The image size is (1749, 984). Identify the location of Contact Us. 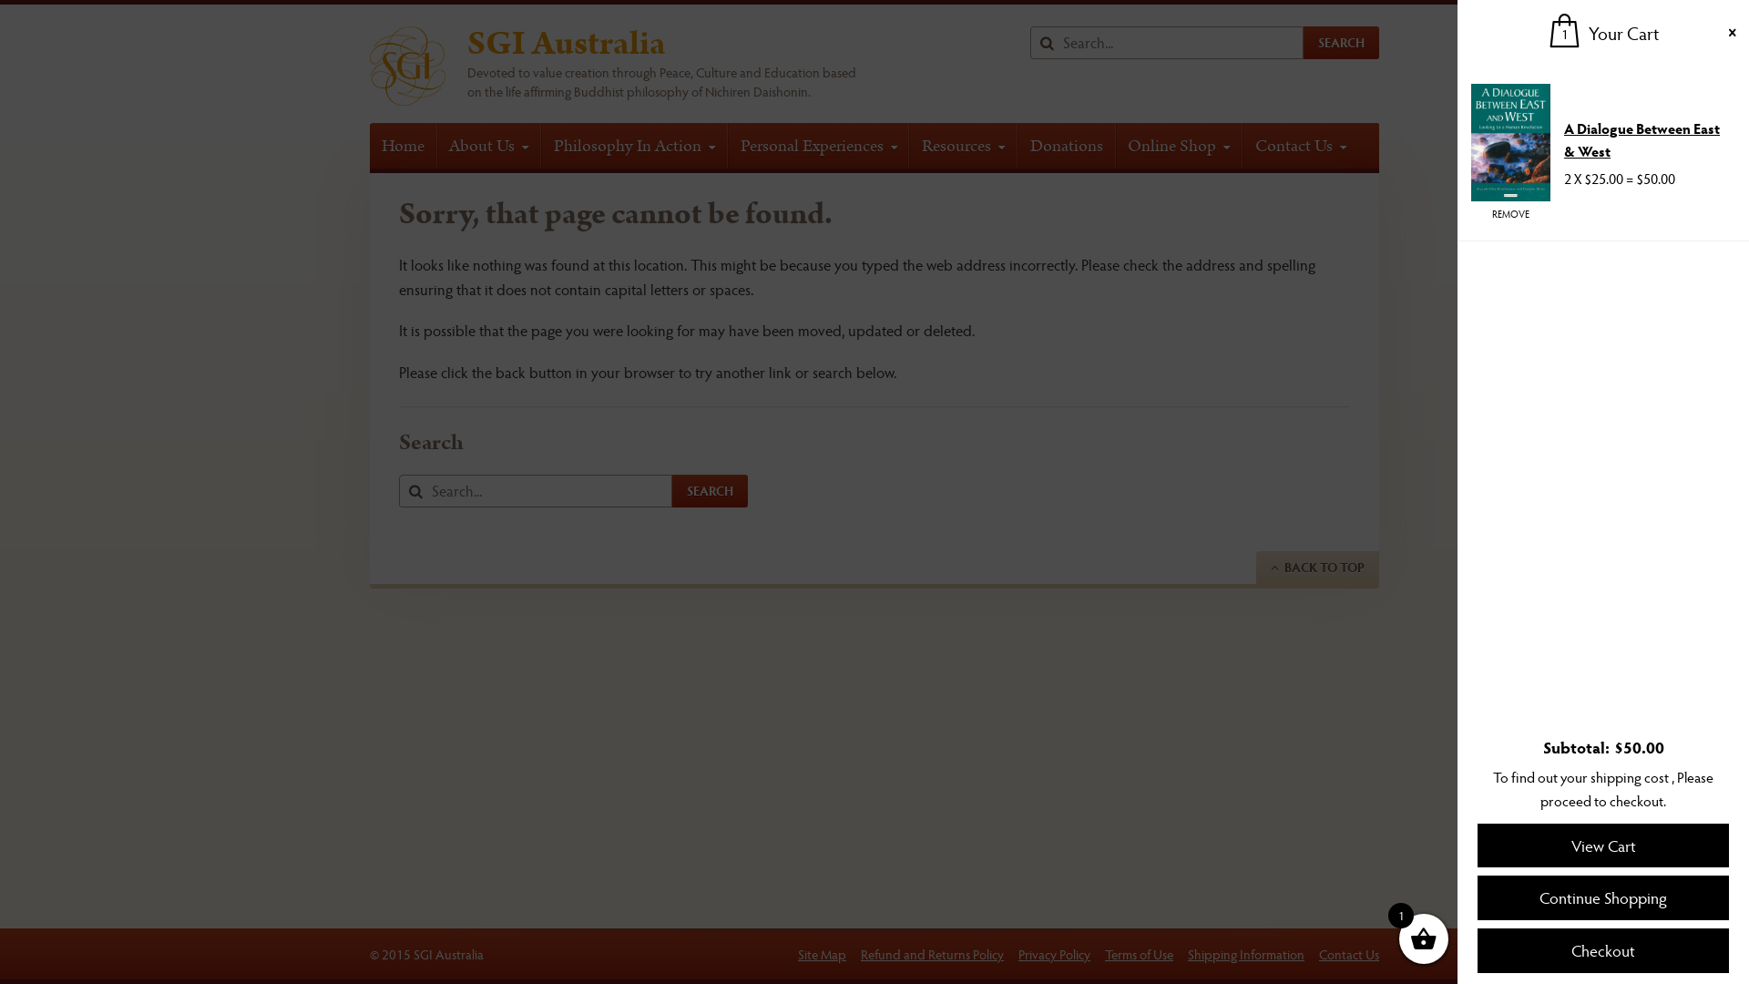
(1301, 146).